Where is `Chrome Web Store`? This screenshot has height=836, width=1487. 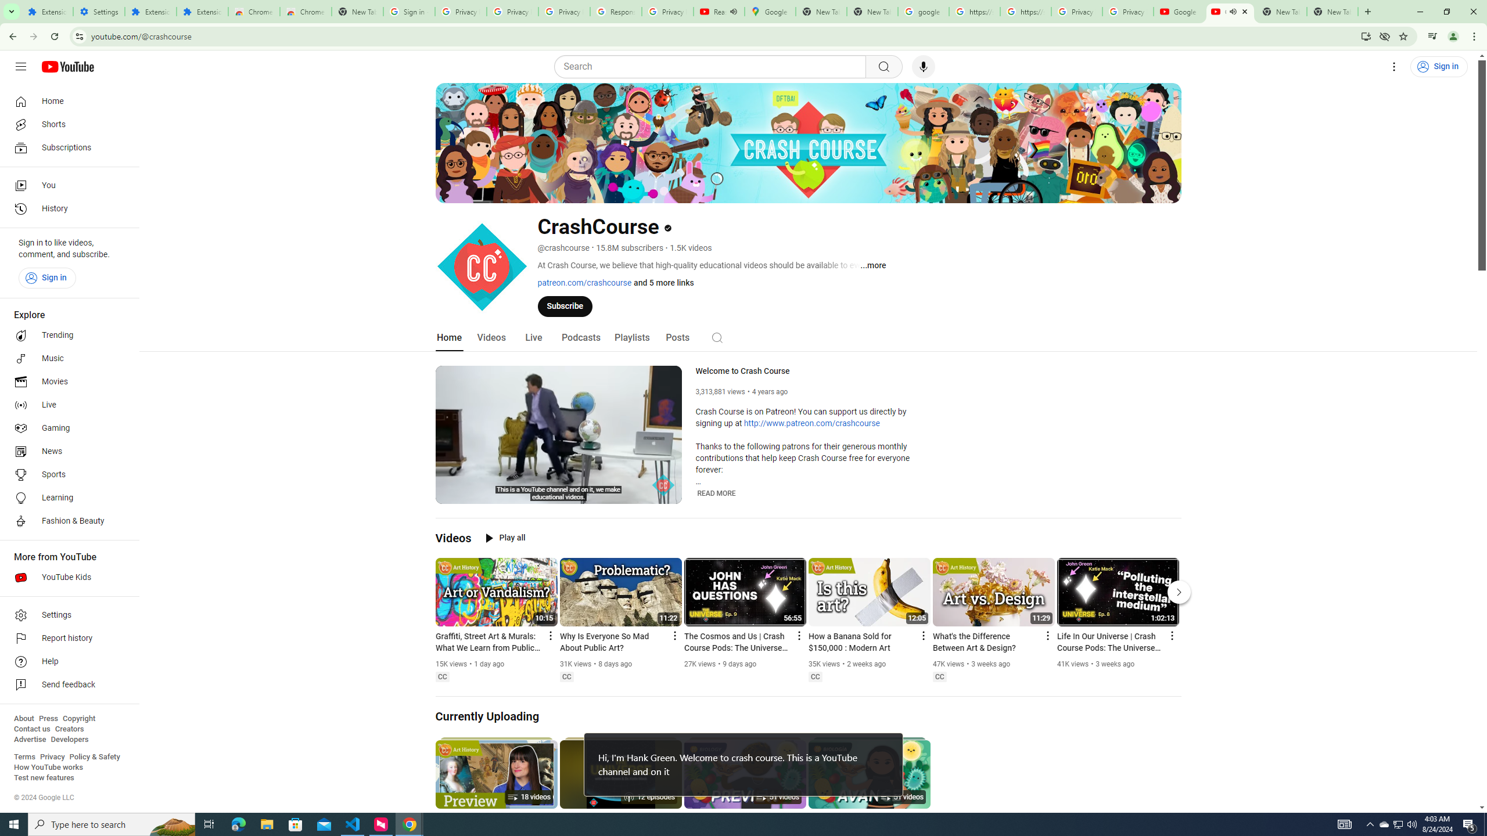 Chrome Web Store is located at coordinates (254, 12).